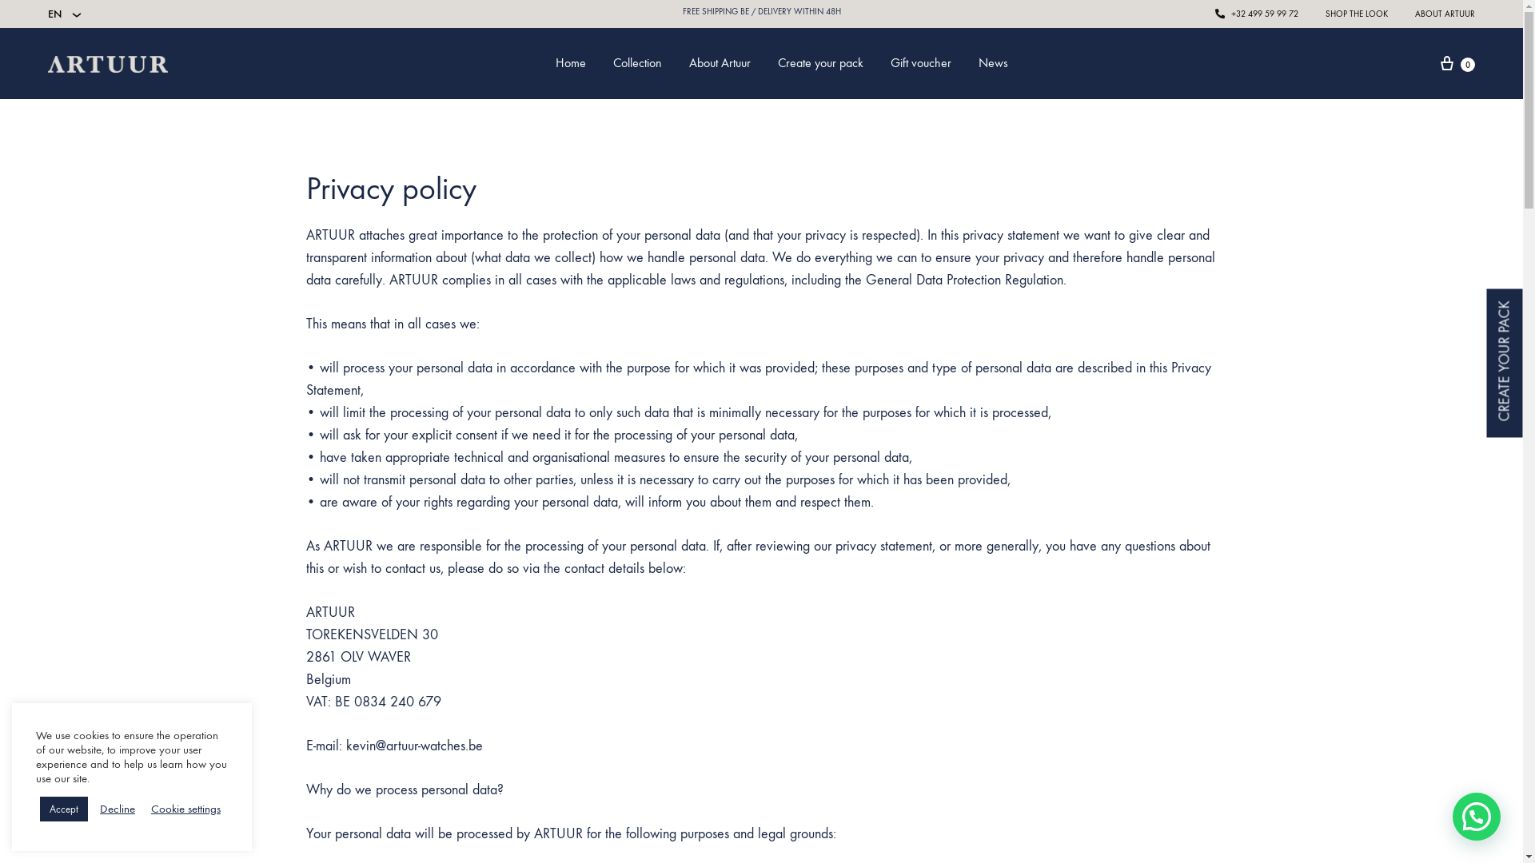 The image size is (1535, 863). What do you see at coordinates (820, 64) in the screenshot?
I see `Create your pack` at bounding box center [820, 64].